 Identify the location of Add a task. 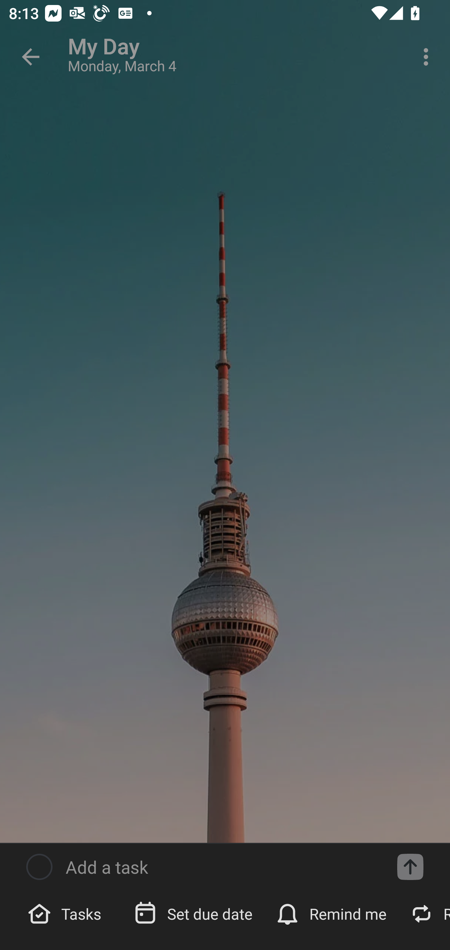
(410, 867).